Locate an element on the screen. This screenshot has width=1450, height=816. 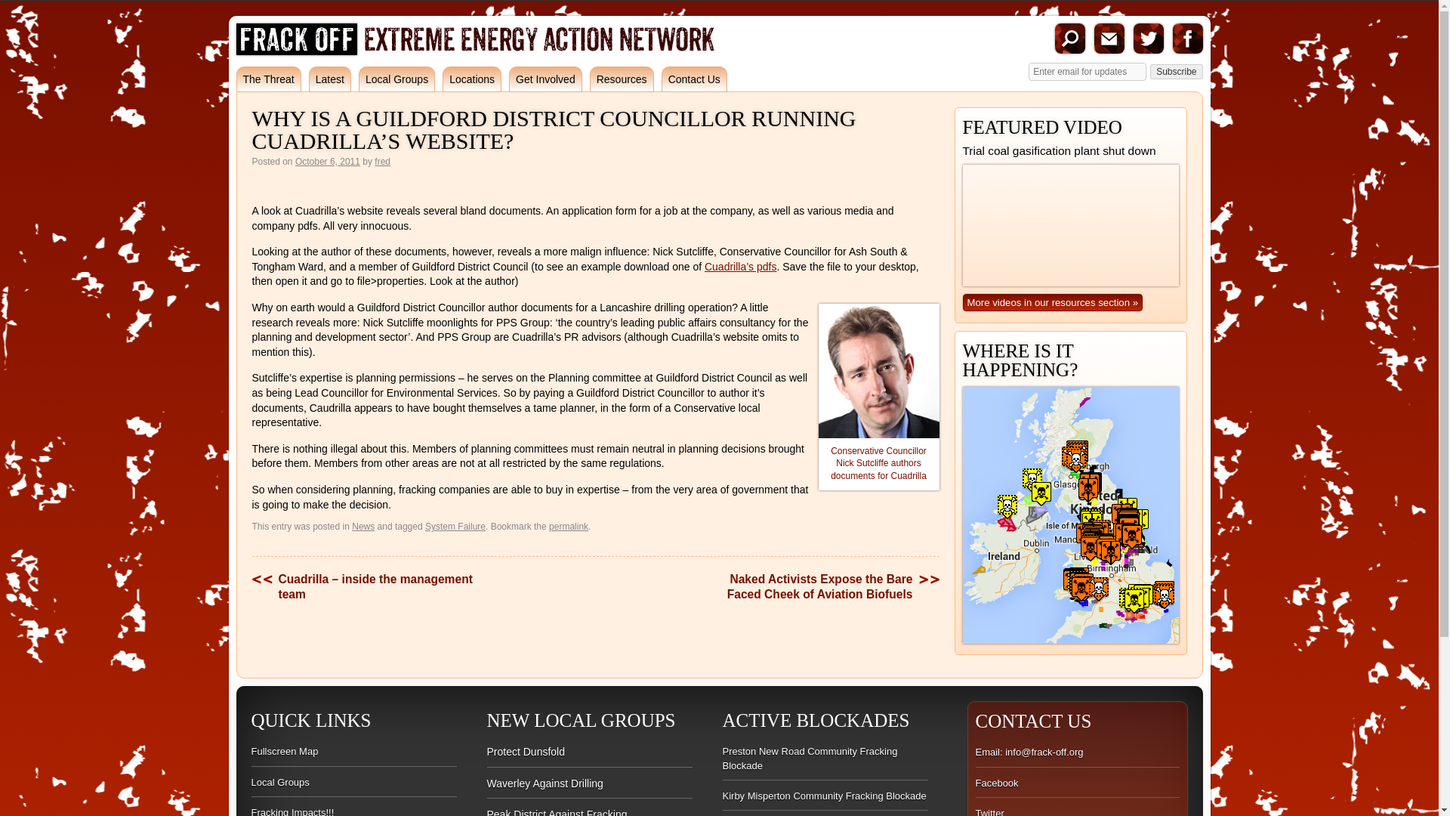
Search the site is located at coordinates (1069, 39).